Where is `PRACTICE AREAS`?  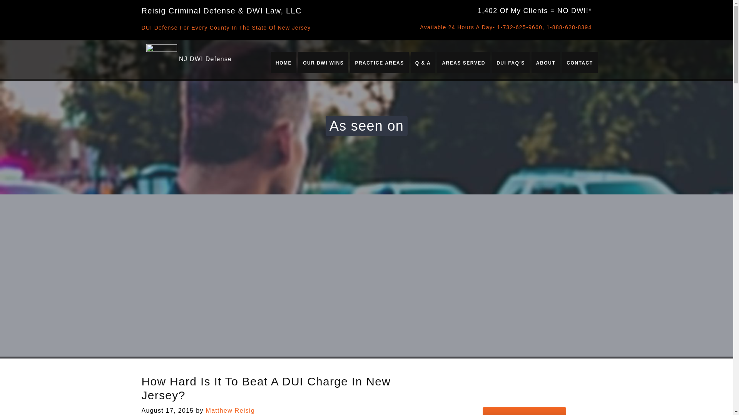
PRACTICE AREAS is located at coordinates (379, 62).